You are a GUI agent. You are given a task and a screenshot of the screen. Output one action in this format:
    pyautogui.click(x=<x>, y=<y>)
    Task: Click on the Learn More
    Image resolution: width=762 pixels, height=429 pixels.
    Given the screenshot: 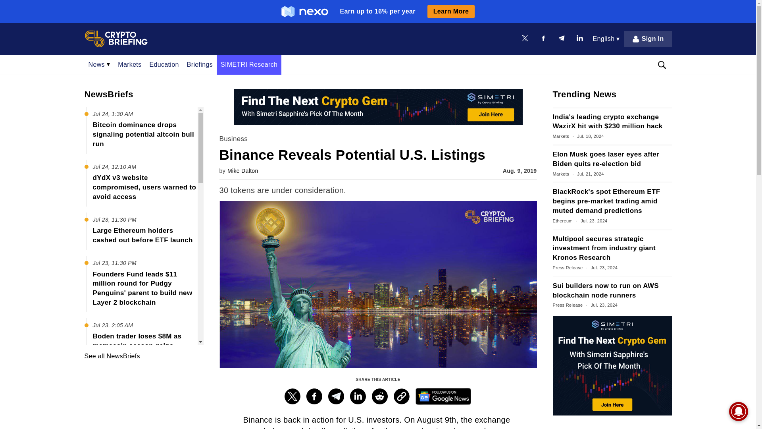 What is the action you would take?
    pyautogui.click(x=451, y=11)
    